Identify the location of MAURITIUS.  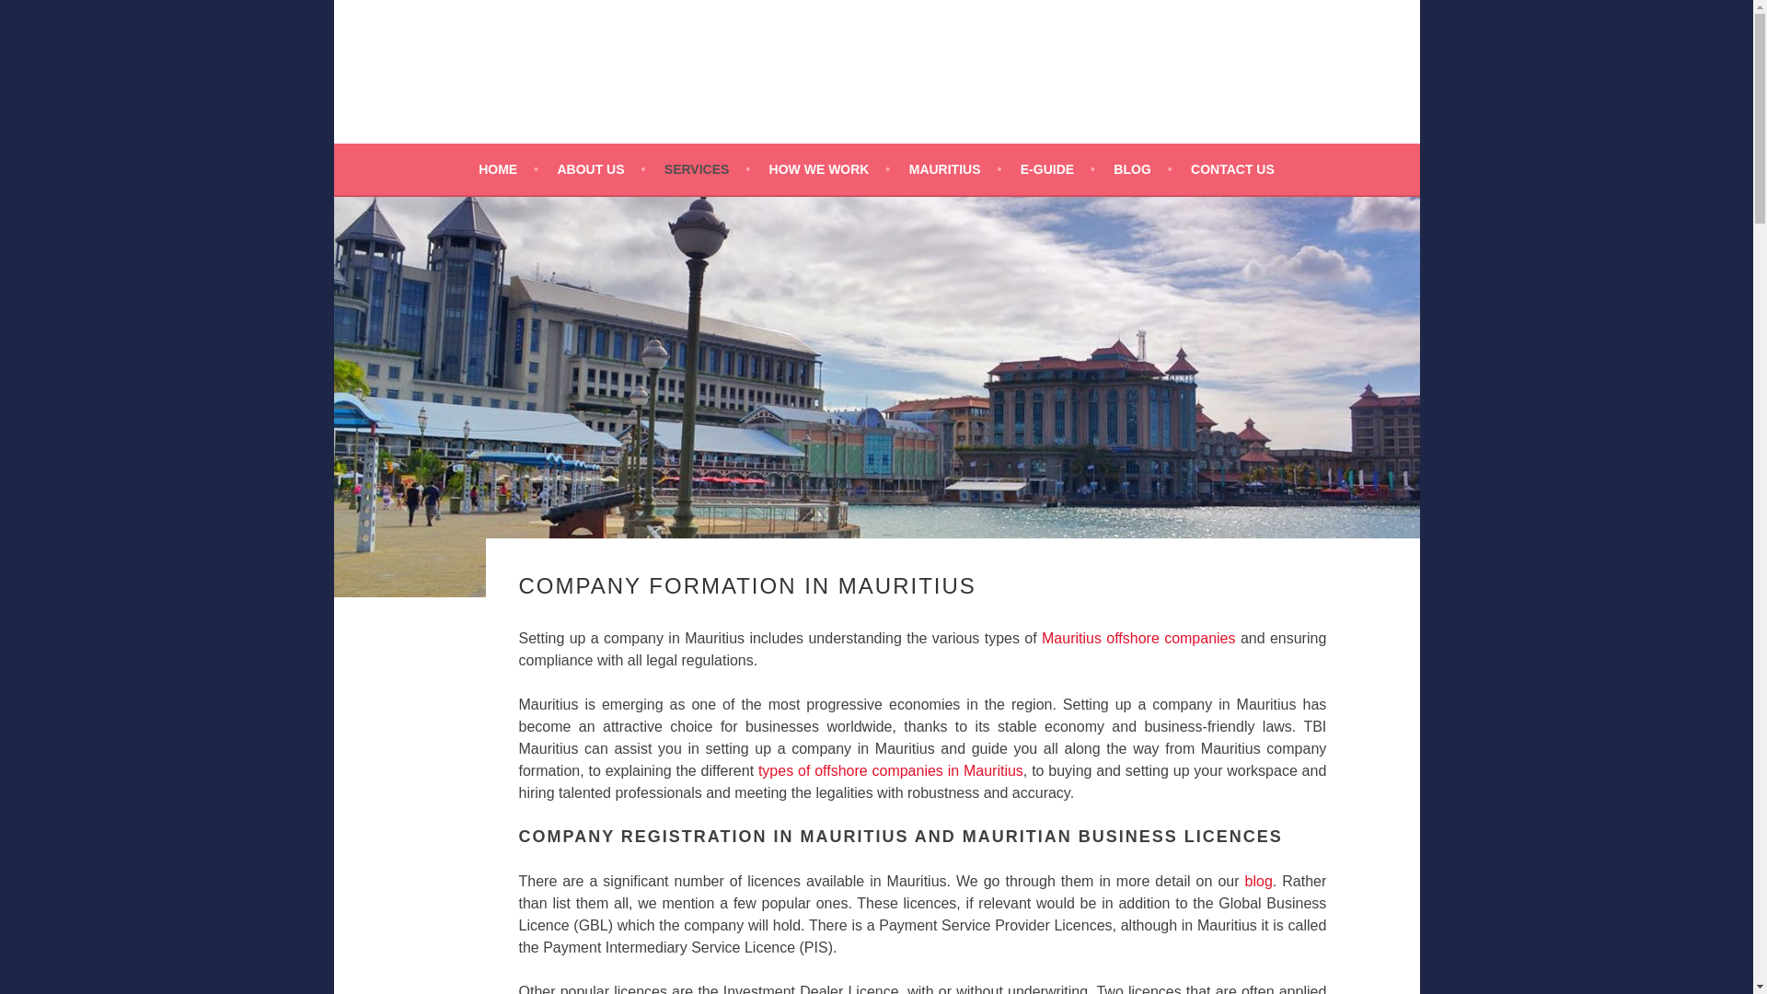
(955, 168).